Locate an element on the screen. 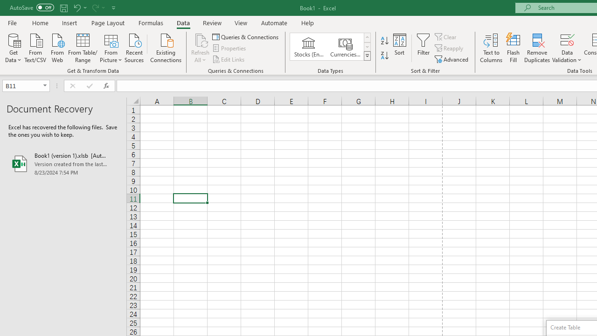 This screenshot has width=597, height=336. Filter is located at coordinates (423, 48).